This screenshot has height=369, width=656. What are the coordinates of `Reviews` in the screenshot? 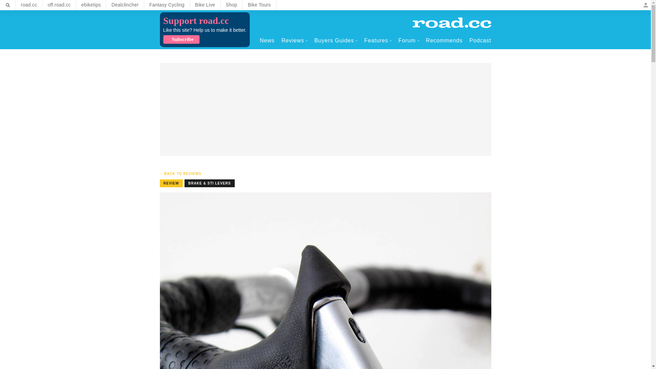 It's located at (295, 40).